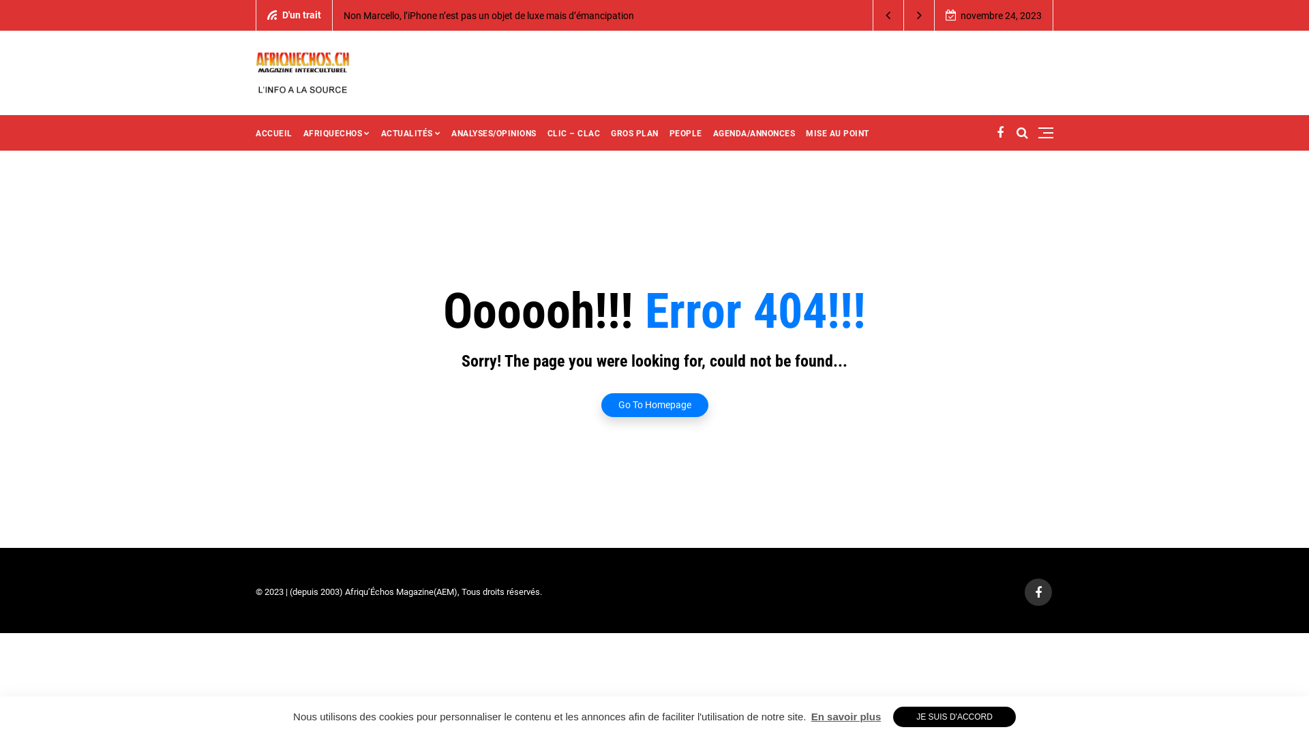 This screenshot has width=1309, height=736. What do you see at coordinates (635, 133) in the screenshot?
I see `GROS PLAN` at bounding box center [635, 133].